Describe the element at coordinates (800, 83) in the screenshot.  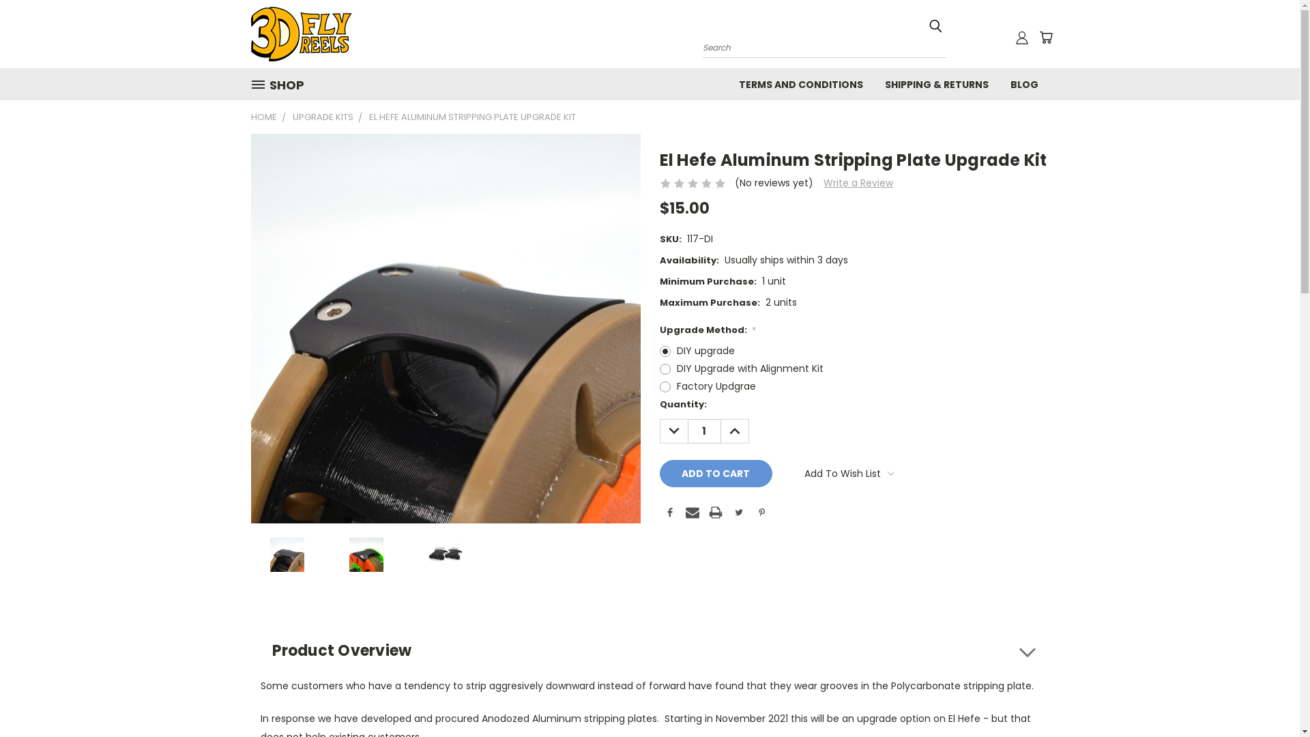
I see `TERMS AND CONDITIONS` at that location.